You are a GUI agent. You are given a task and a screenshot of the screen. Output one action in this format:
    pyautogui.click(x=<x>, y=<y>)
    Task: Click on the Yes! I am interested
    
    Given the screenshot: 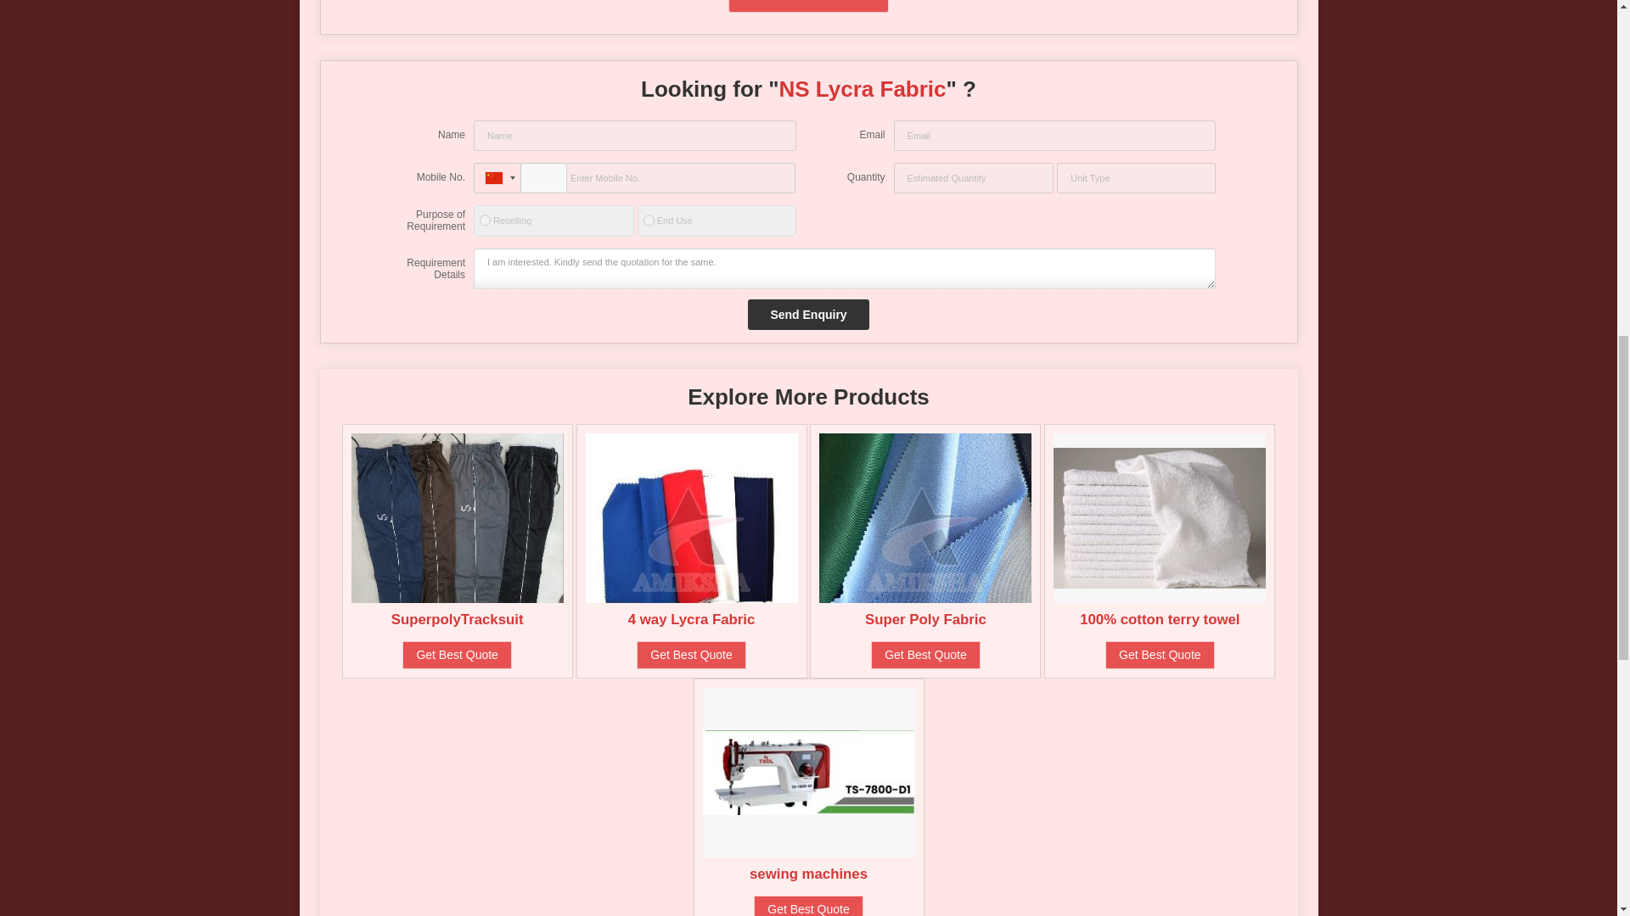 What is the action you would take?
    pyautogui.click(x=809, y=7)
    